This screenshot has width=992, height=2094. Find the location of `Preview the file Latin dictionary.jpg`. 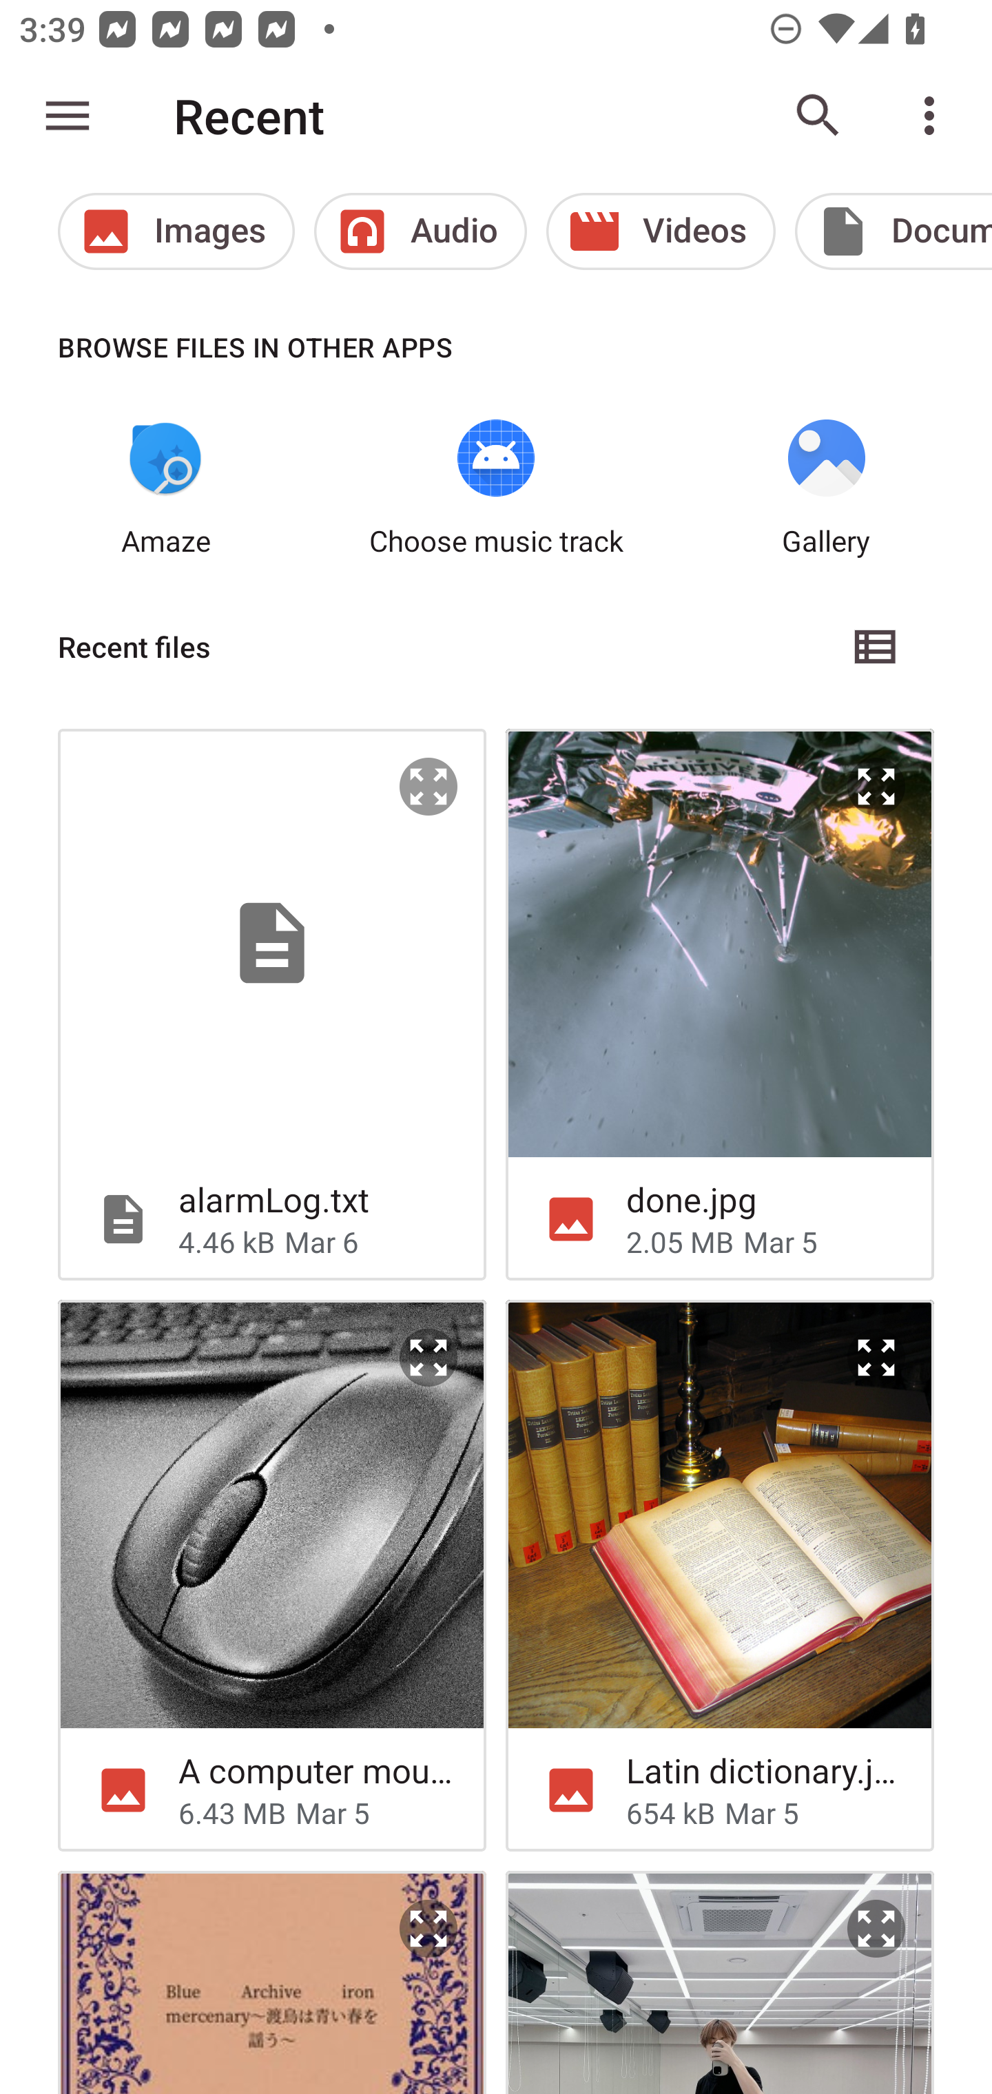

Preview the file Latin dictionary.jpg is located at coordinates (876, 1358).